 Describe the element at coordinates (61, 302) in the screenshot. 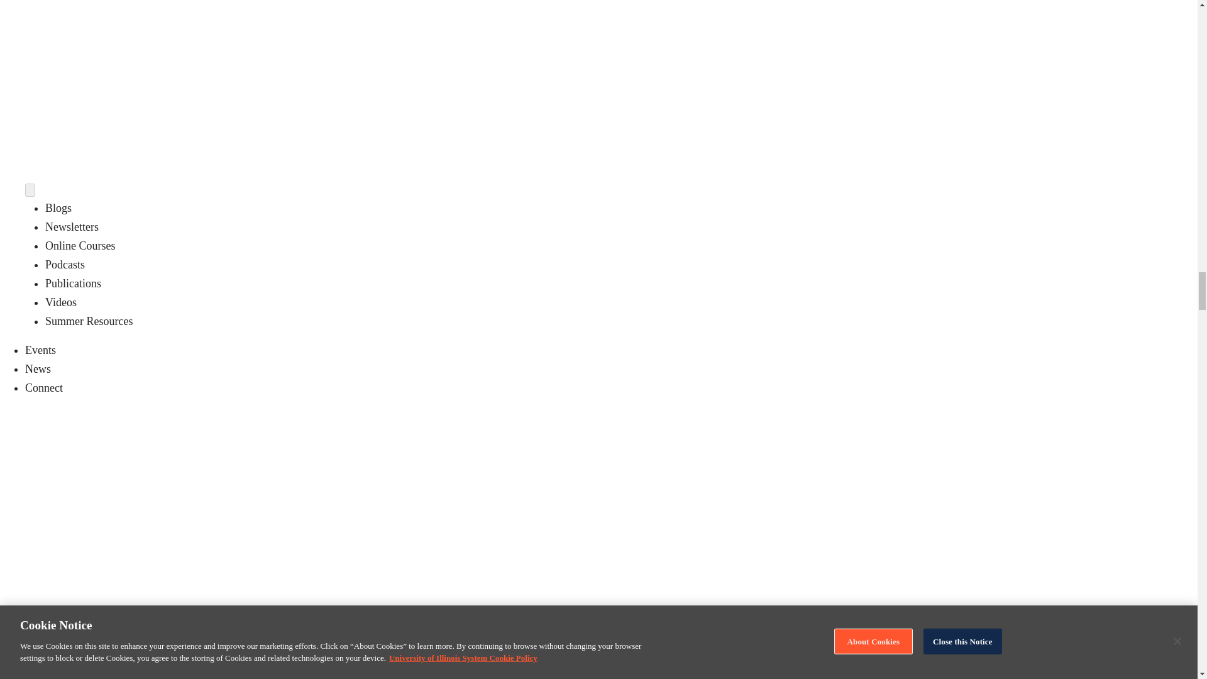

I see `Videos` at that location.